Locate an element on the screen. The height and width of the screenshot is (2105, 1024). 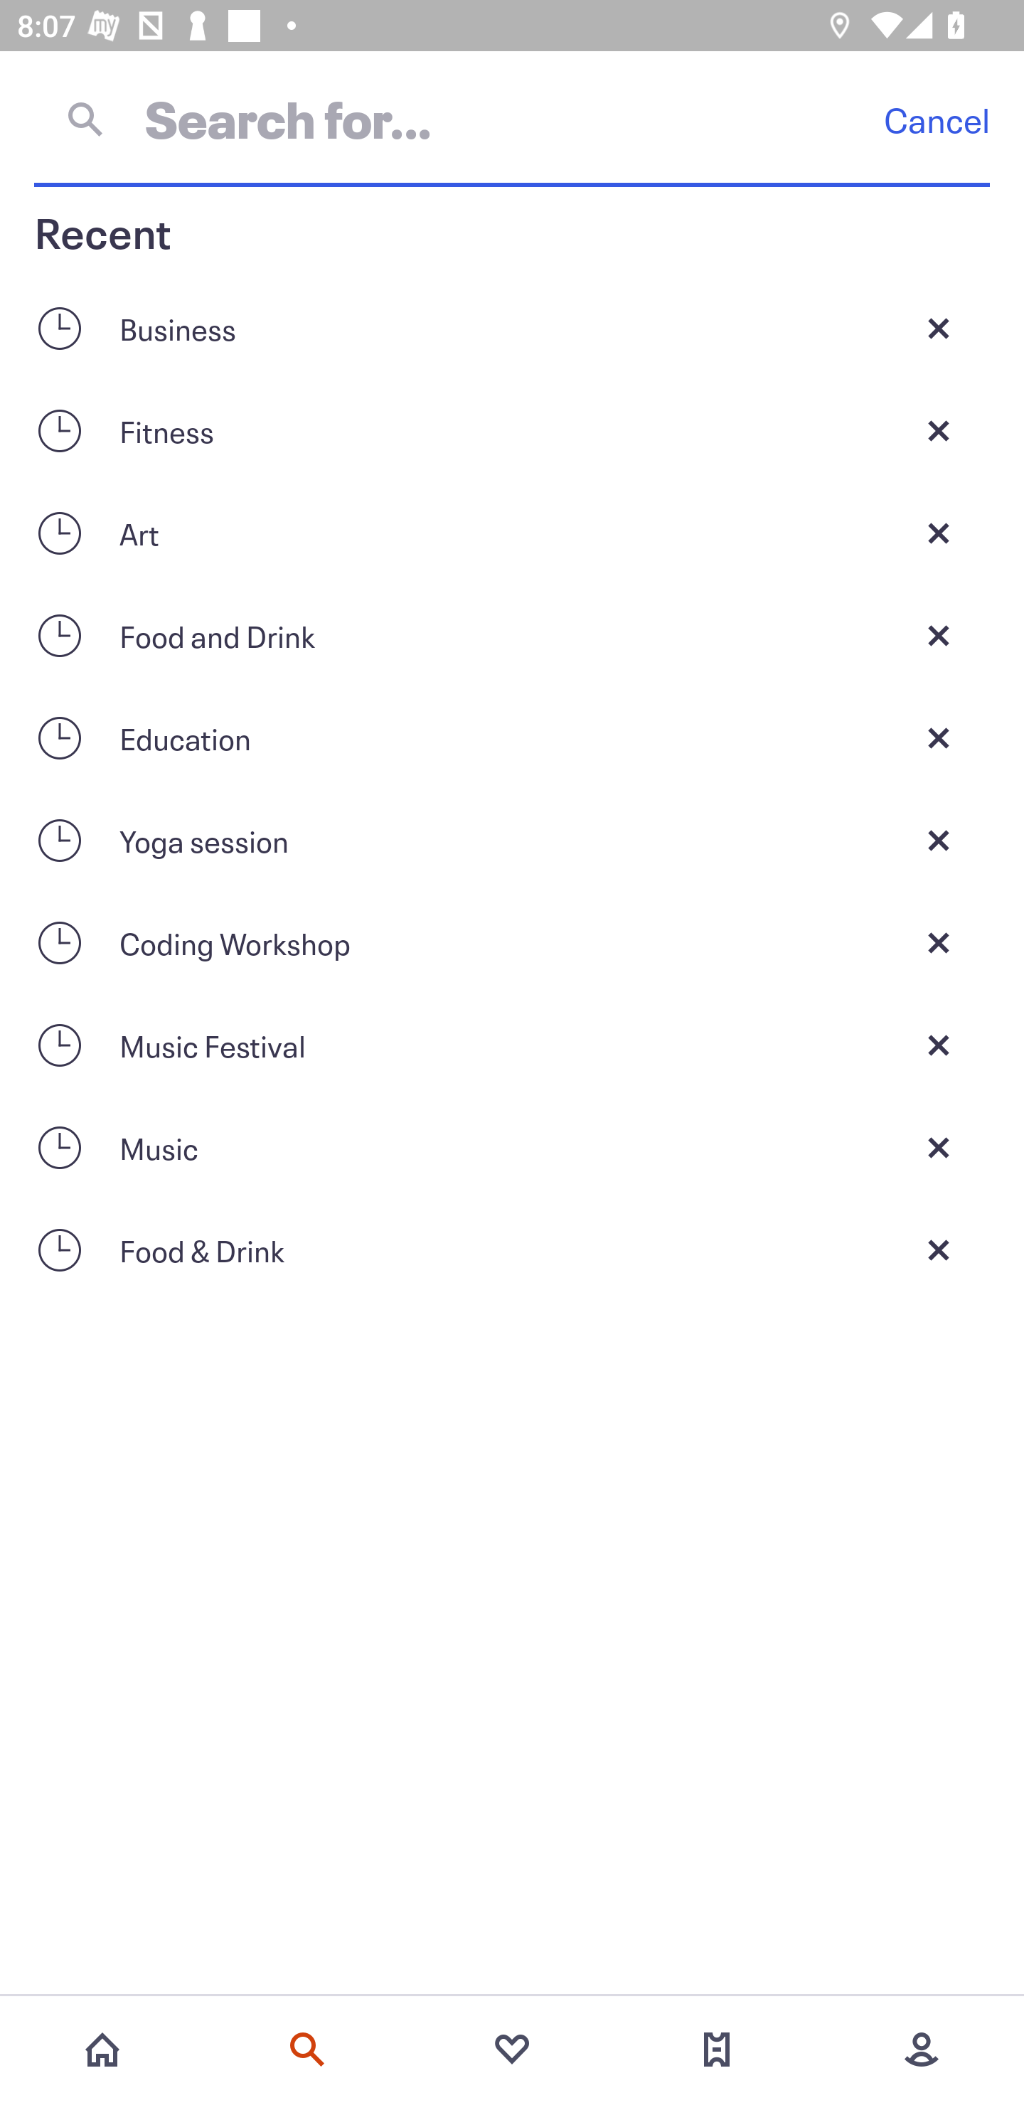
Coding Workshop Close current screen is located at coordinates (512, 943).